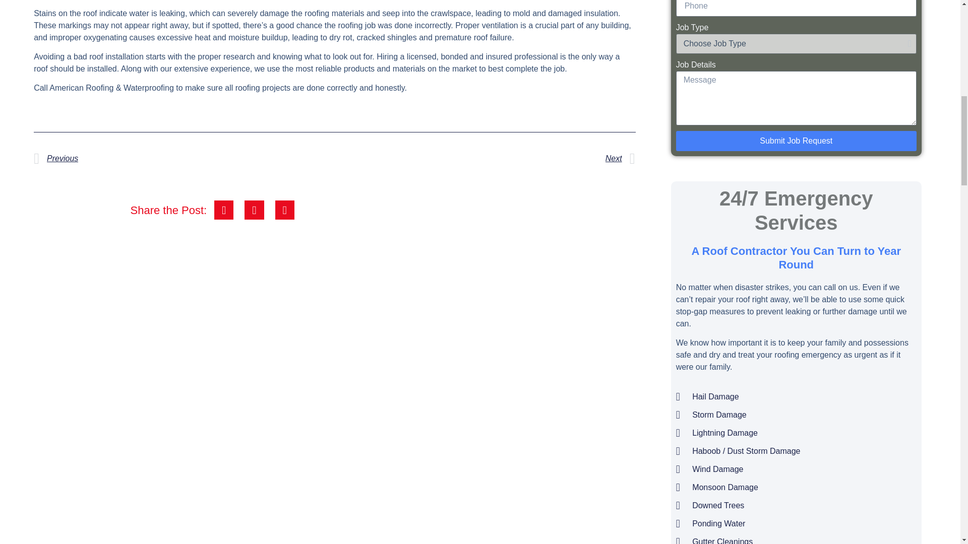 This screenshot has width=968, height=544. I want to click on Submit Job Request, so click(796, 141).